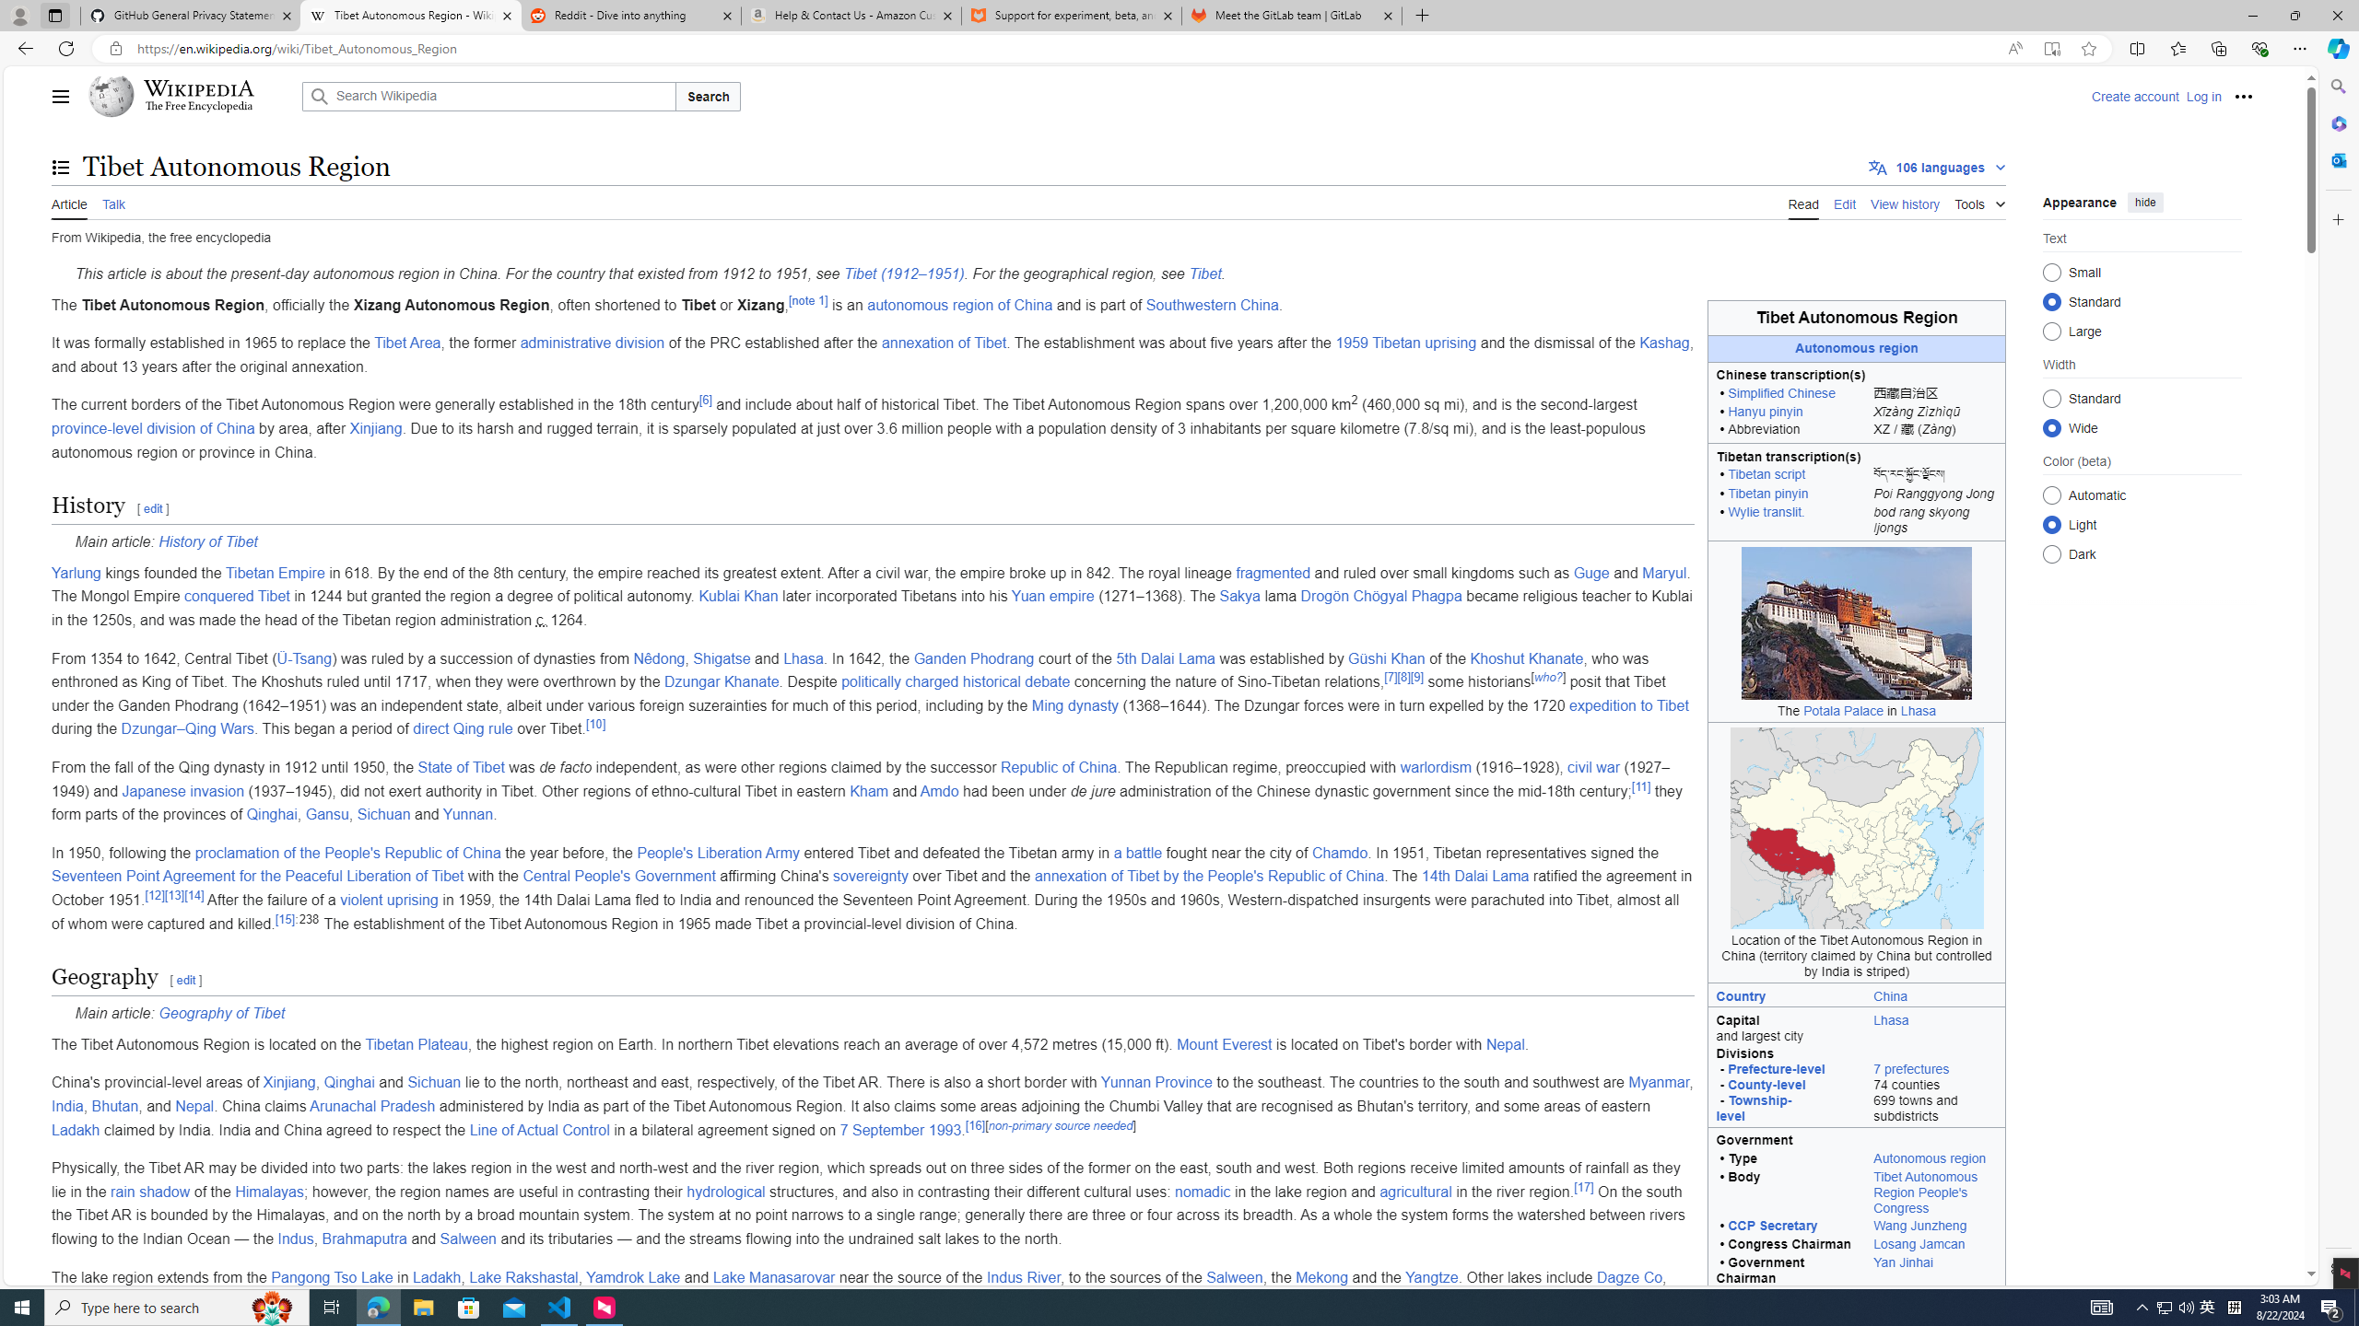 The width and height of the screenshot is (2359, 1326). I want to click on Wang Junzheng, so click(1935, 1227).